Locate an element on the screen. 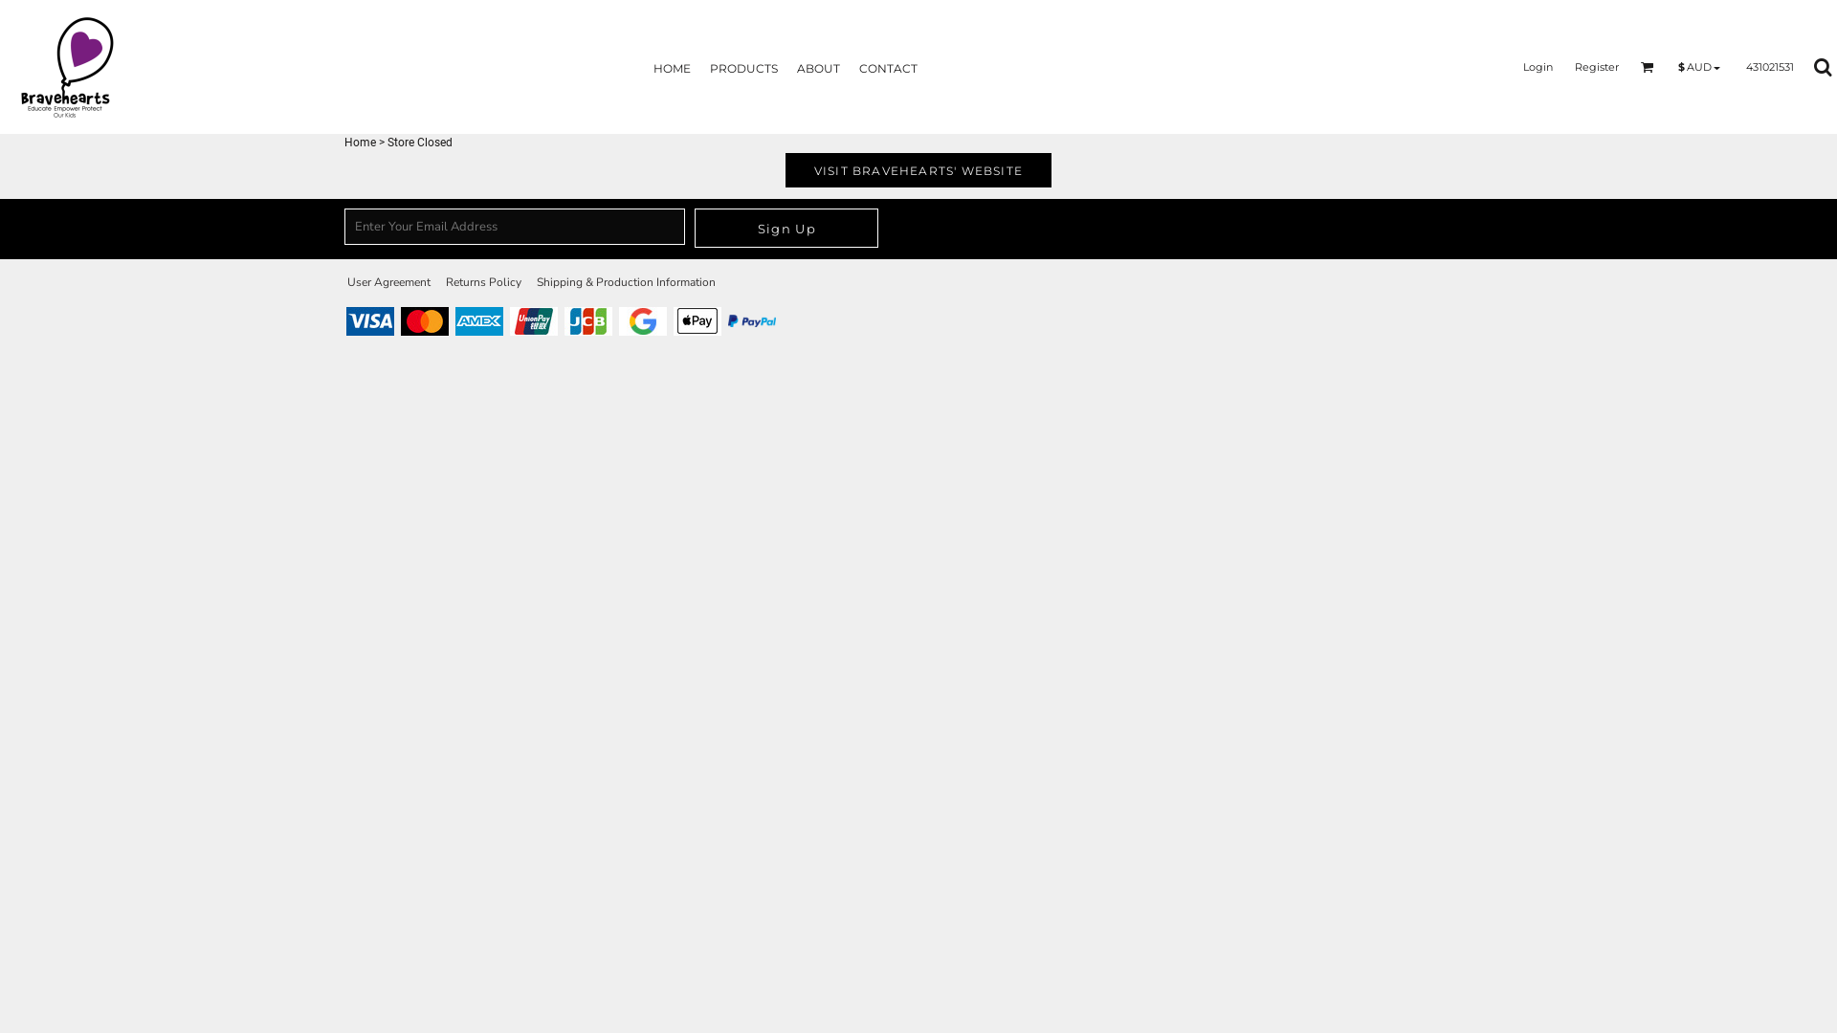 The image size is (1837, 1033). PRODUCTS is located at coordinates (744, 67).